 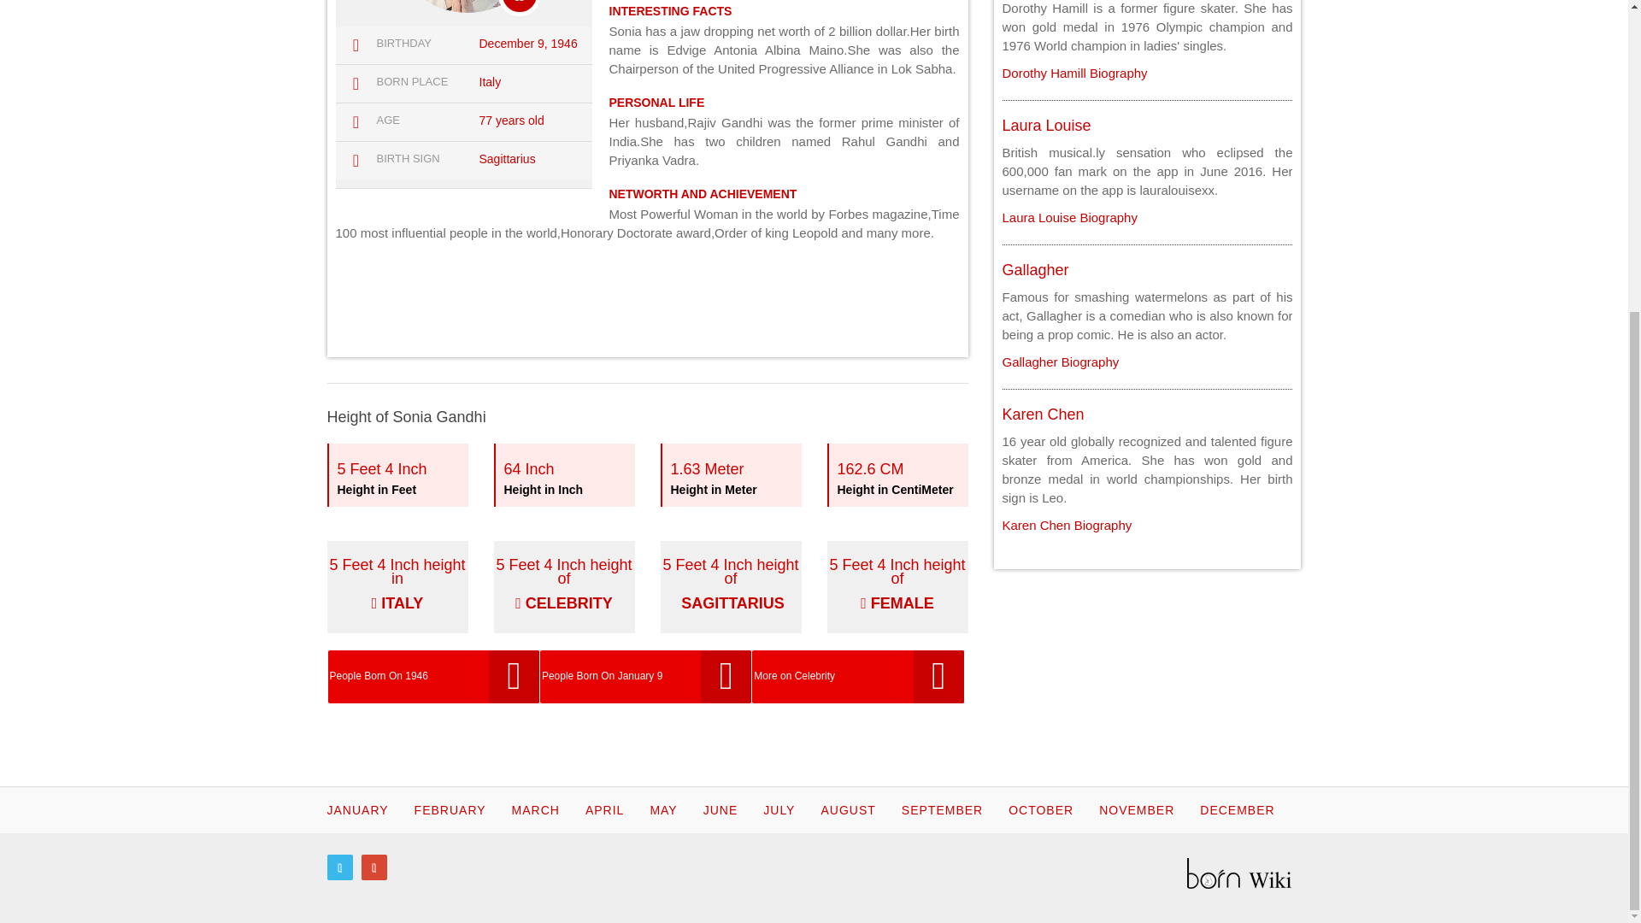 What do you see at coordinates (647, 297) in the screenshot?
I see `Advertisement` at bounding box center [647, 297].